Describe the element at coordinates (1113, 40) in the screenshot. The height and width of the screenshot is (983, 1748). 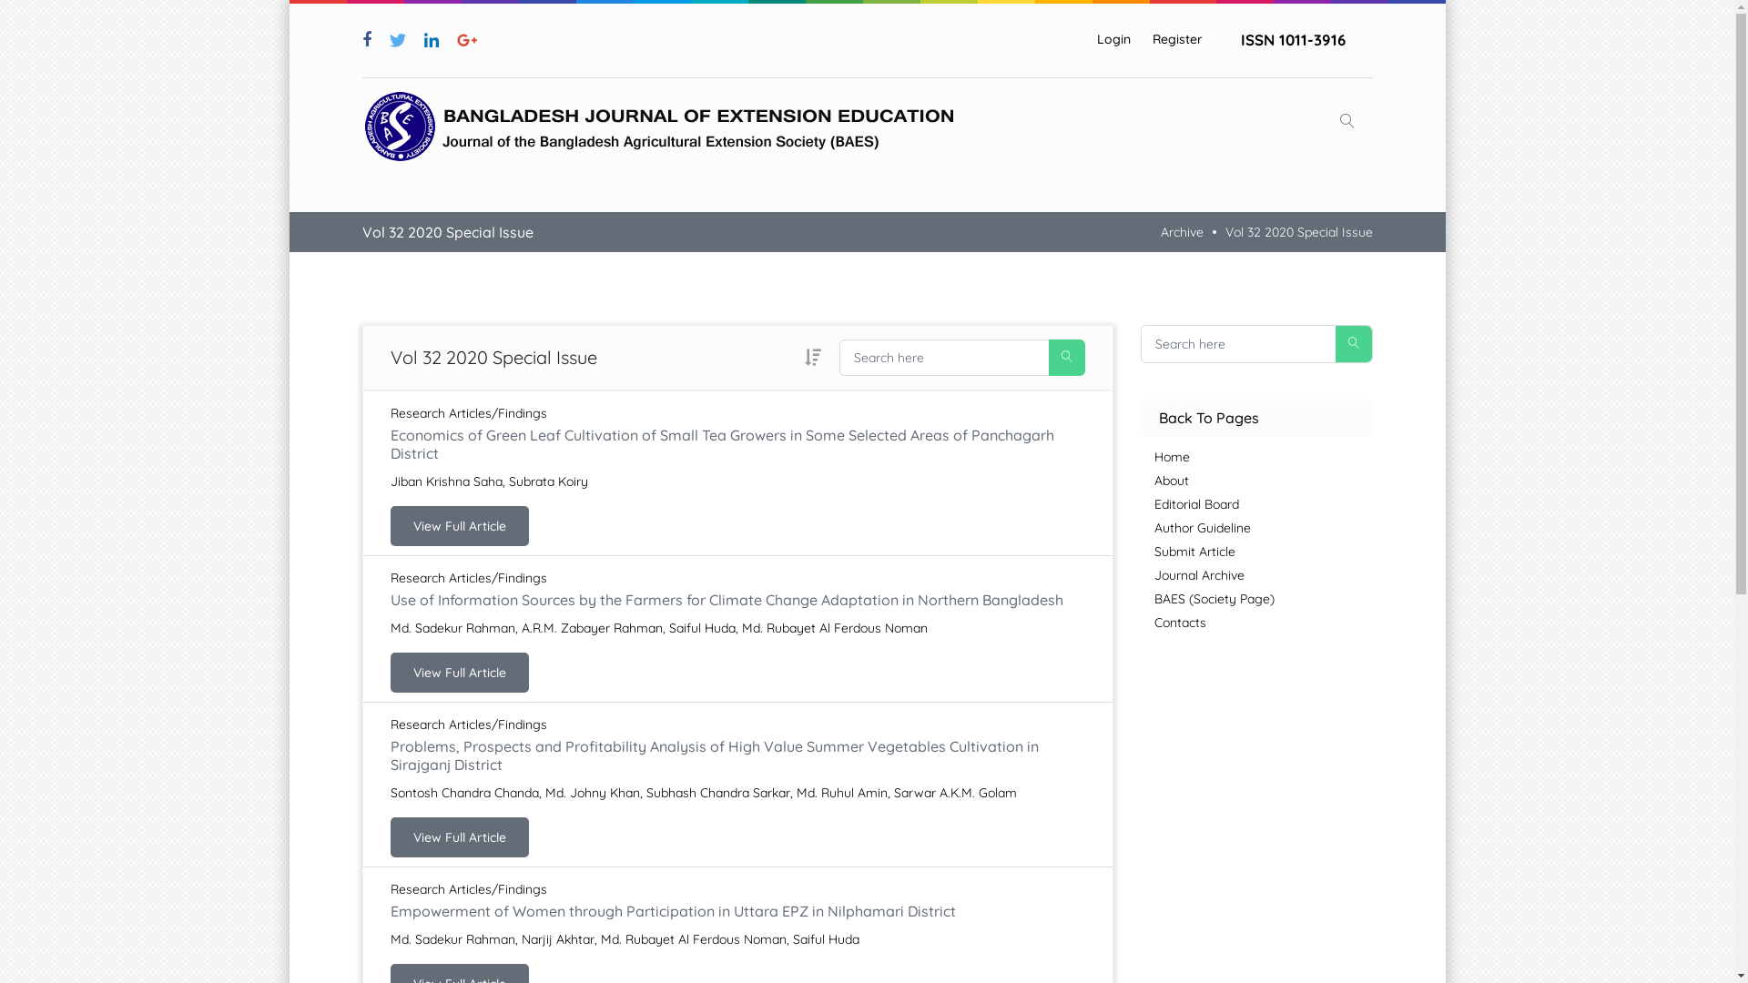
I see `Login` at that location.